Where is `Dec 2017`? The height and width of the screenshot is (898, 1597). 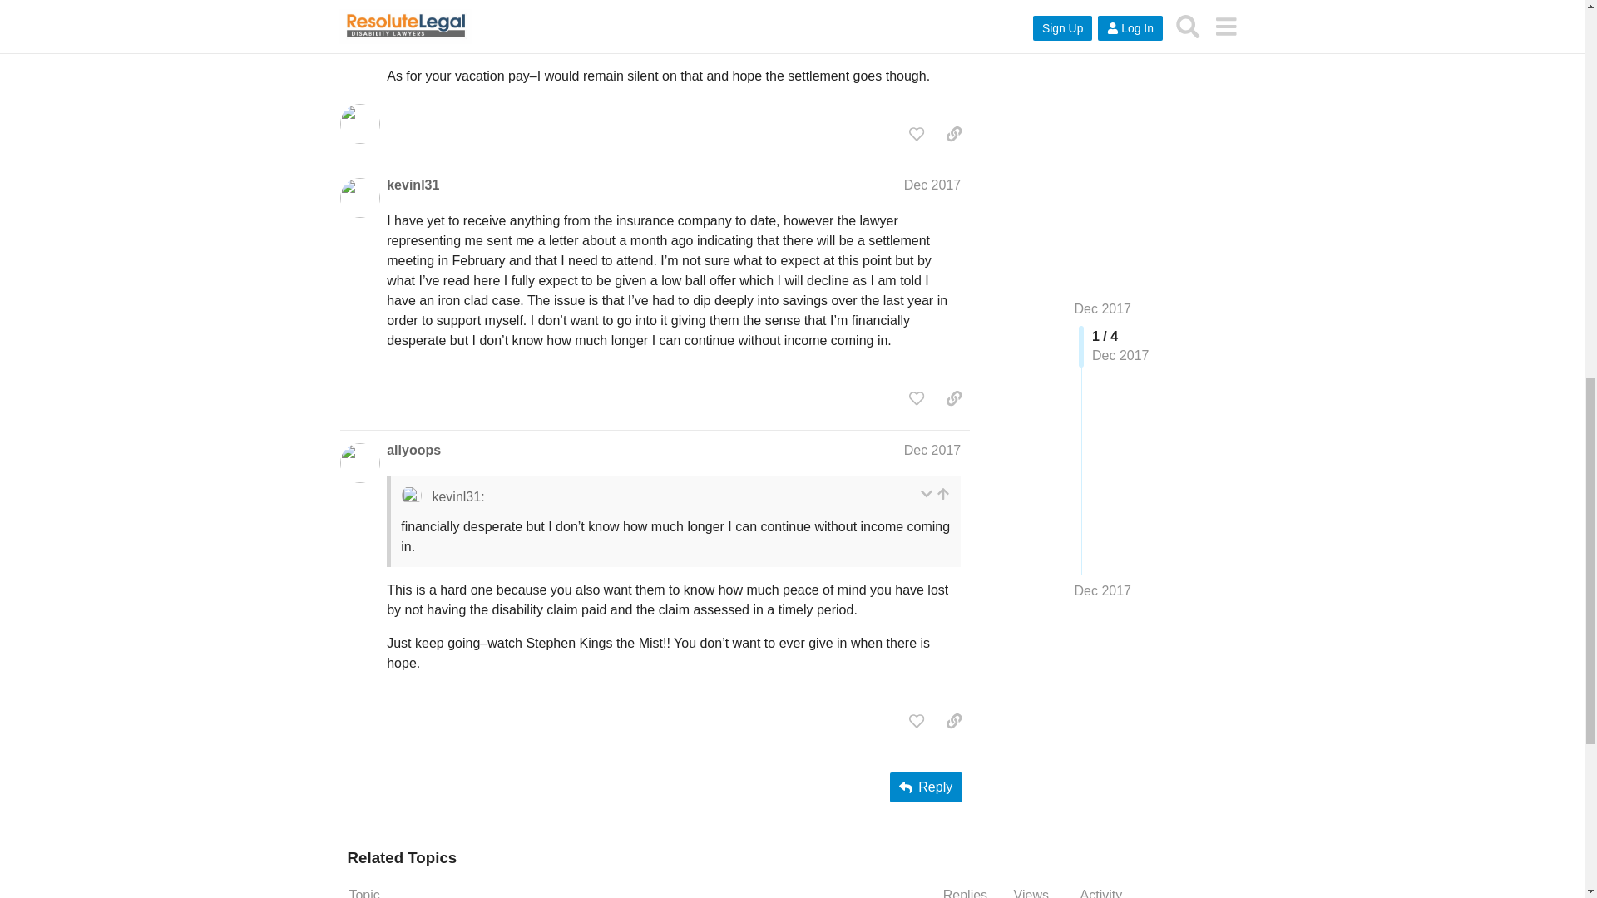
Dec 2017 is located at coordinates (932, 185).